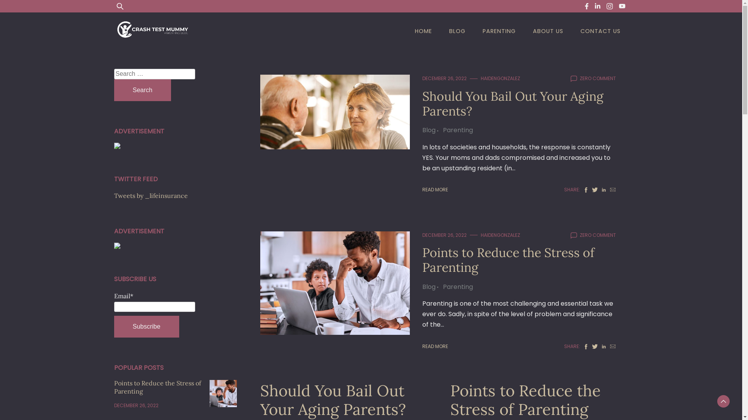 The image size is (748, 420). Describe the element at coordinates (435, 346) in the screenshot. I see `READ MORE` at that location.